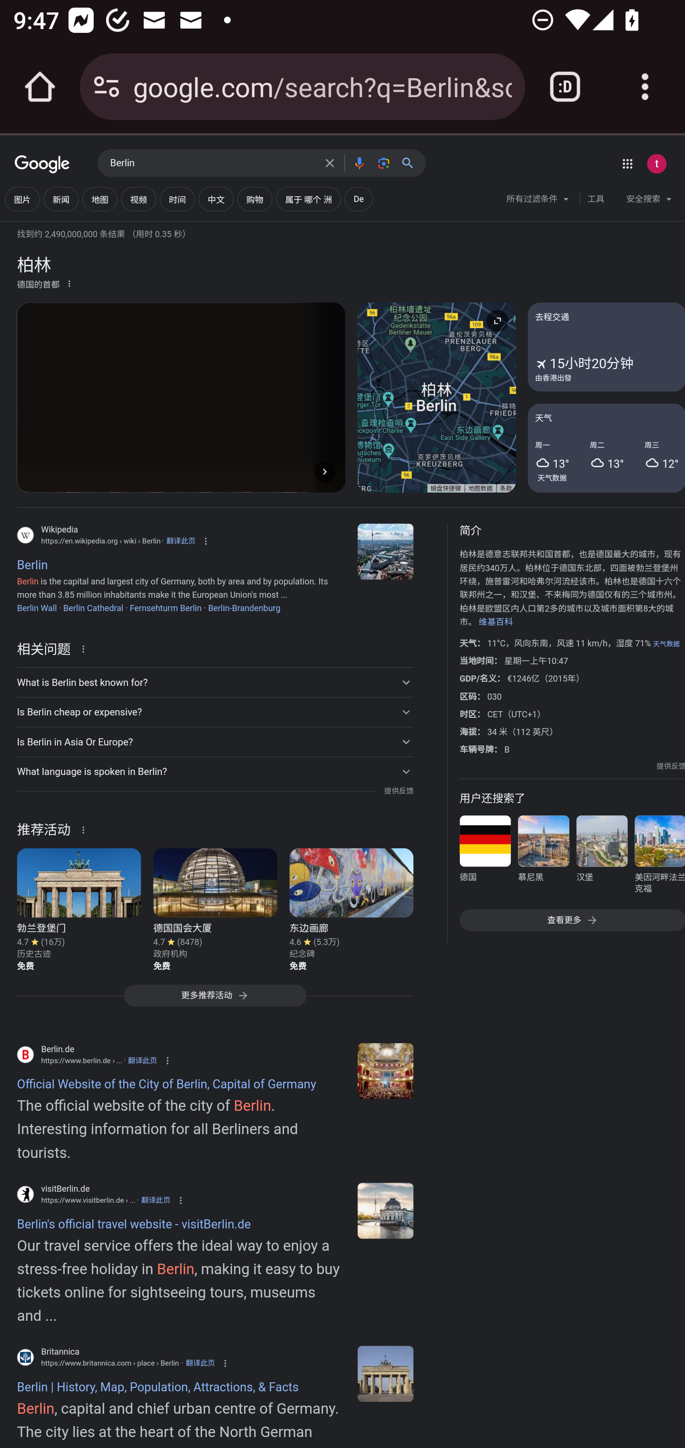 Image resolution: width=685 pixels, height=1448 pixels. Describe the element at coordinates (166, 608) in the screenshot. I see `Fernsehturm Berlin` at that location.